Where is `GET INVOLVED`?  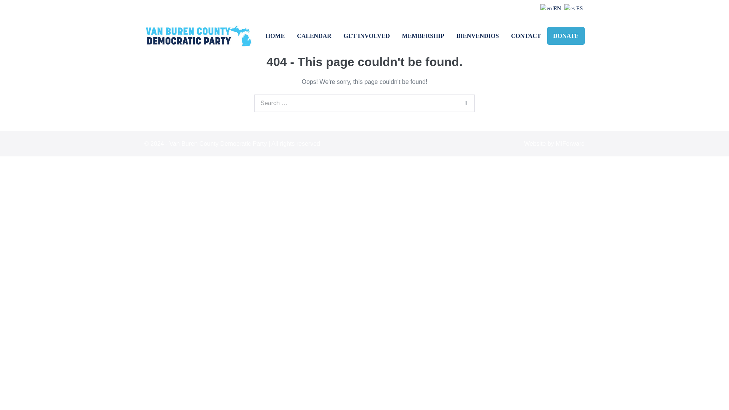
GET INVOLVED is located at coordinates (366, 36).